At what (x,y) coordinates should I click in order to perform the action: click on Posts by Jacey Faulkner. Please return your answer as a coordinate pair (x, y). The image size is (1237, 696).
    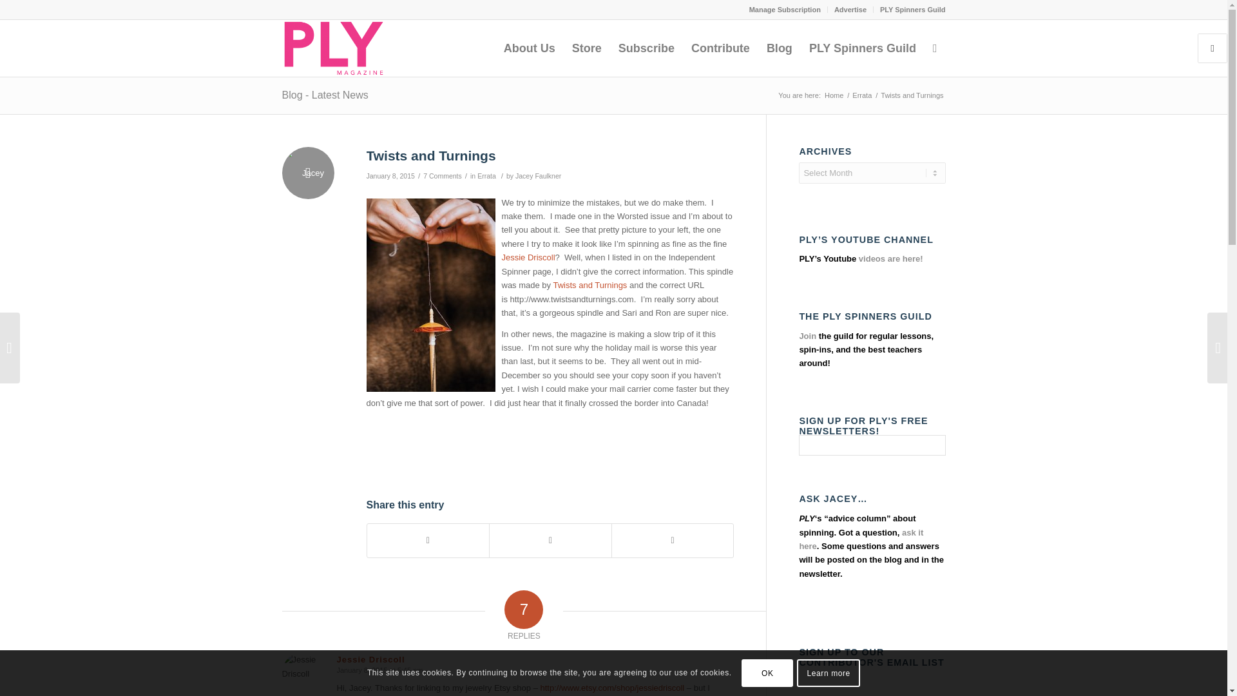
    Looking at the image, I should click on (539, 175).